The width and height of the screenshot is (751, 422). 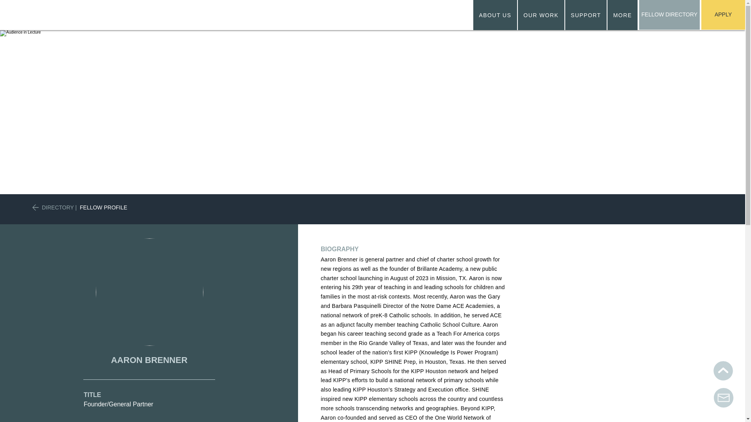 What do you see at coordinates (669, 15) in the screenshot?
I see `FELLOW DIRECTORY` at bounding box center [669, 15].